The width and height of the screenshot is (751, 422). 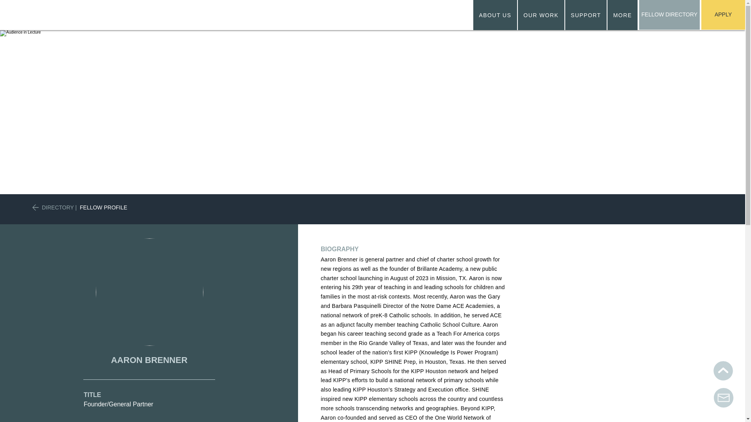 What do you see at coordinates (669, 15) in the screenshot?
I see `FELLOW DIRECTORY` at bounding box center [669, 15].